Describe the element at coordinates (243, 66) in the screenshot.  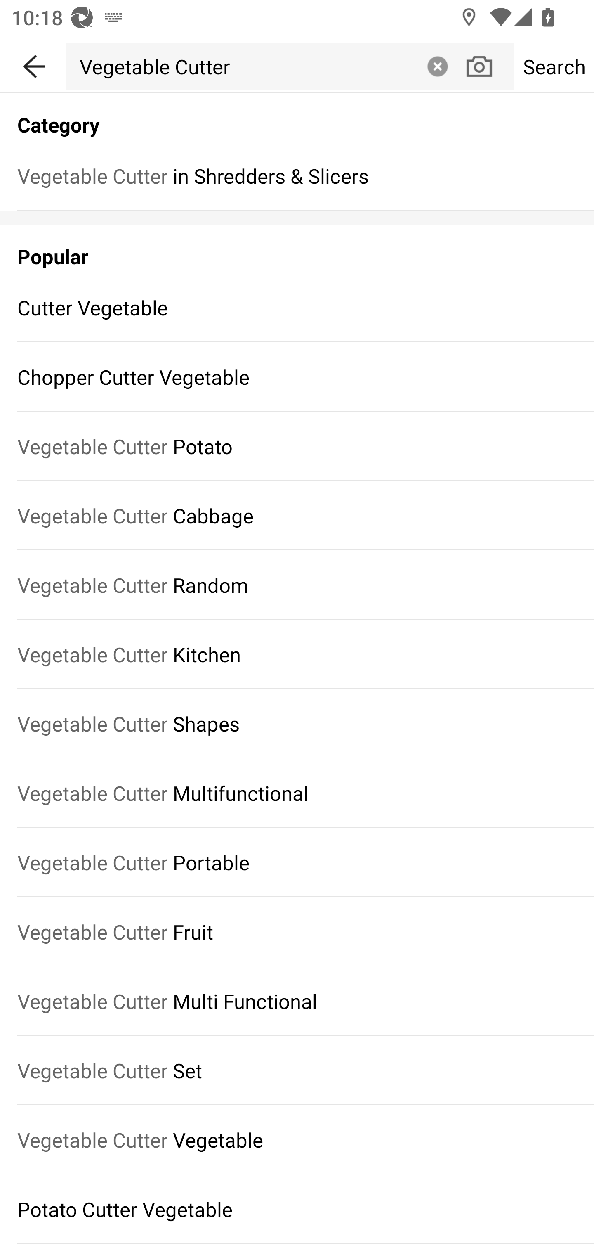
I see `Vegetable Cutter` at that location.